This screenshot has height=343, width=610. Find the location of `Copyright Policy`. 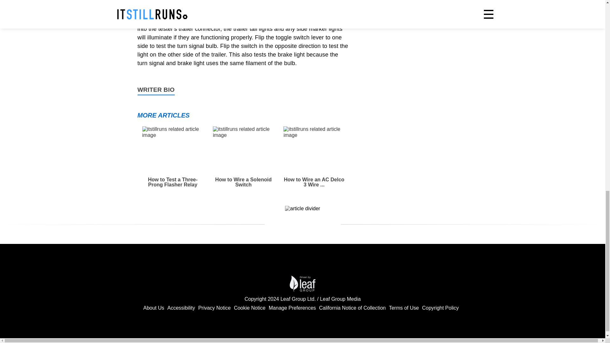

Copyright Policy is located at coordinates (440, 308).